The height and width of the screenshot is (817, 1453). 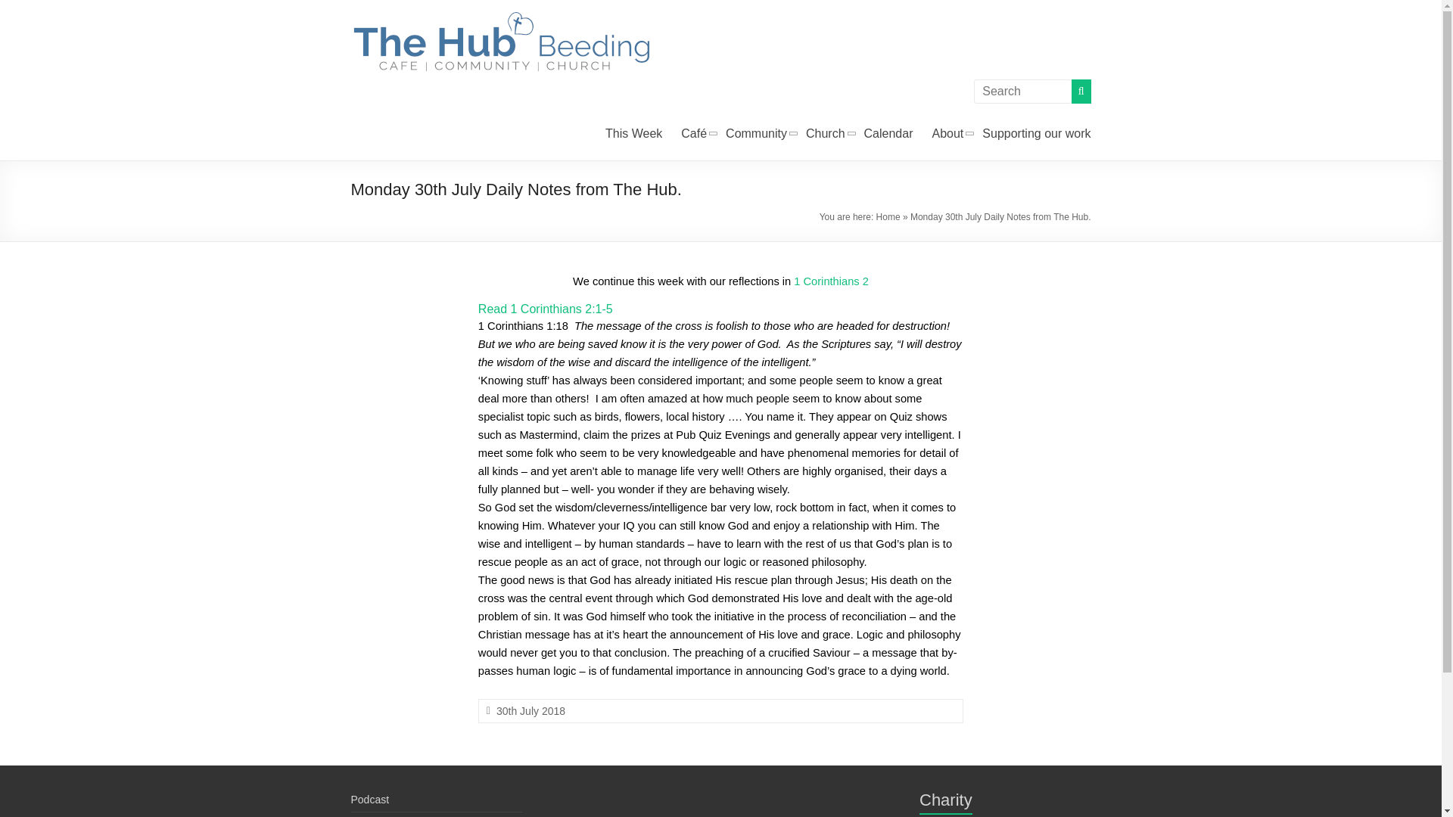 I want to click on This Week, so click(x=634, y=134).